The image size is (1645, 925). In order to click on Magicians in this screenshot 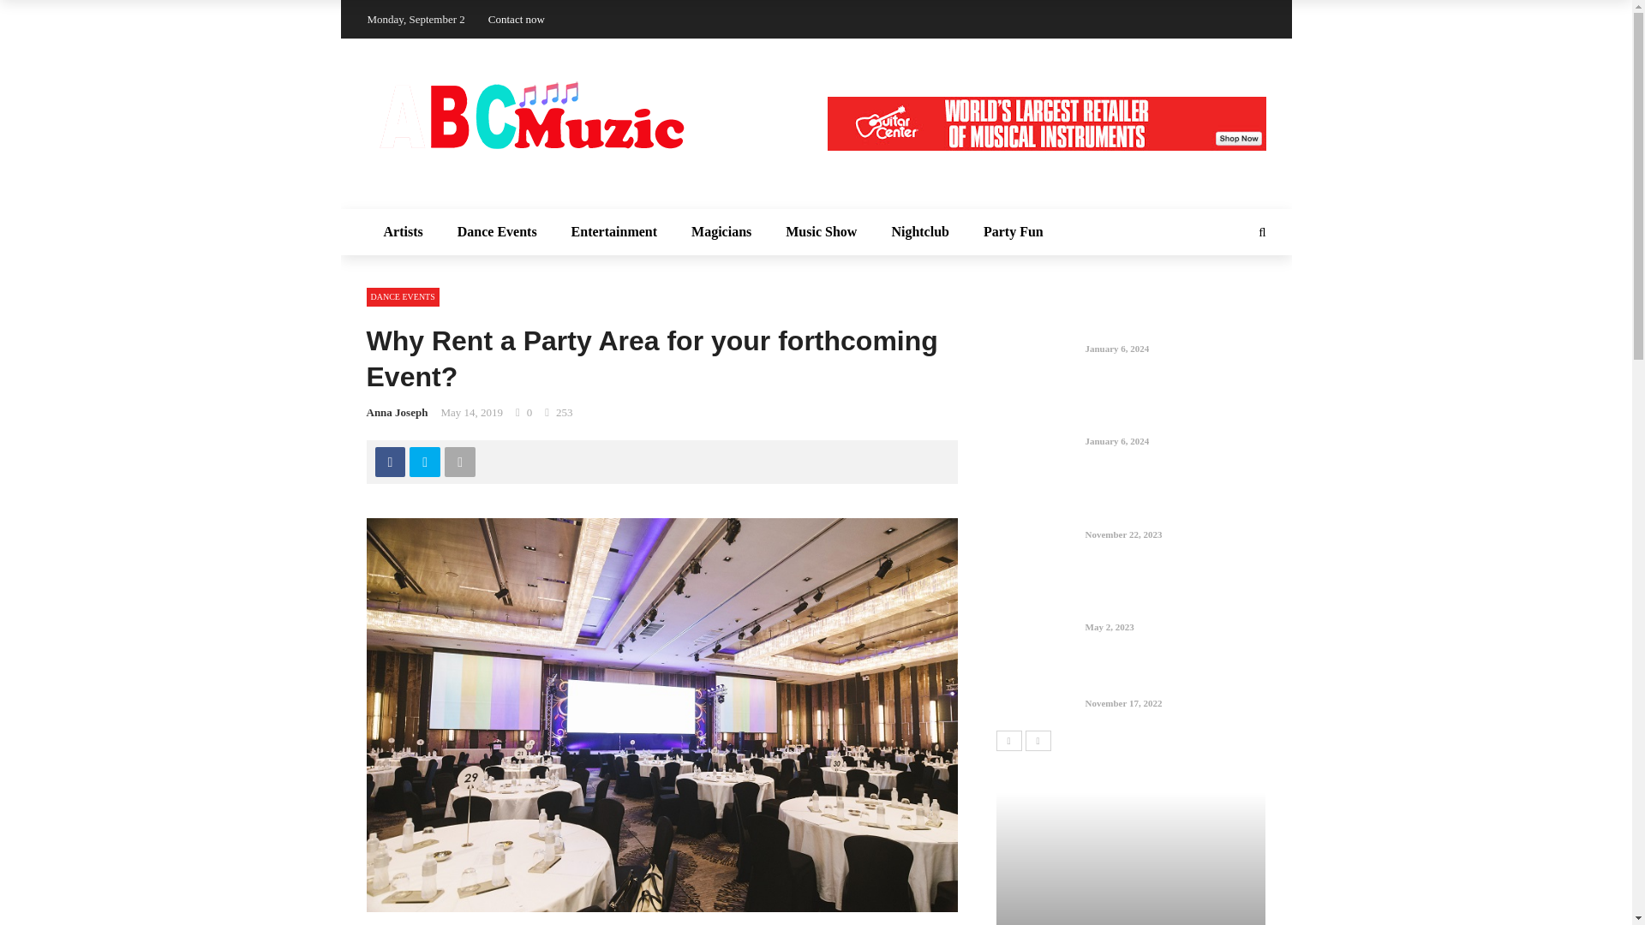, I will do `click(721, 232)`.